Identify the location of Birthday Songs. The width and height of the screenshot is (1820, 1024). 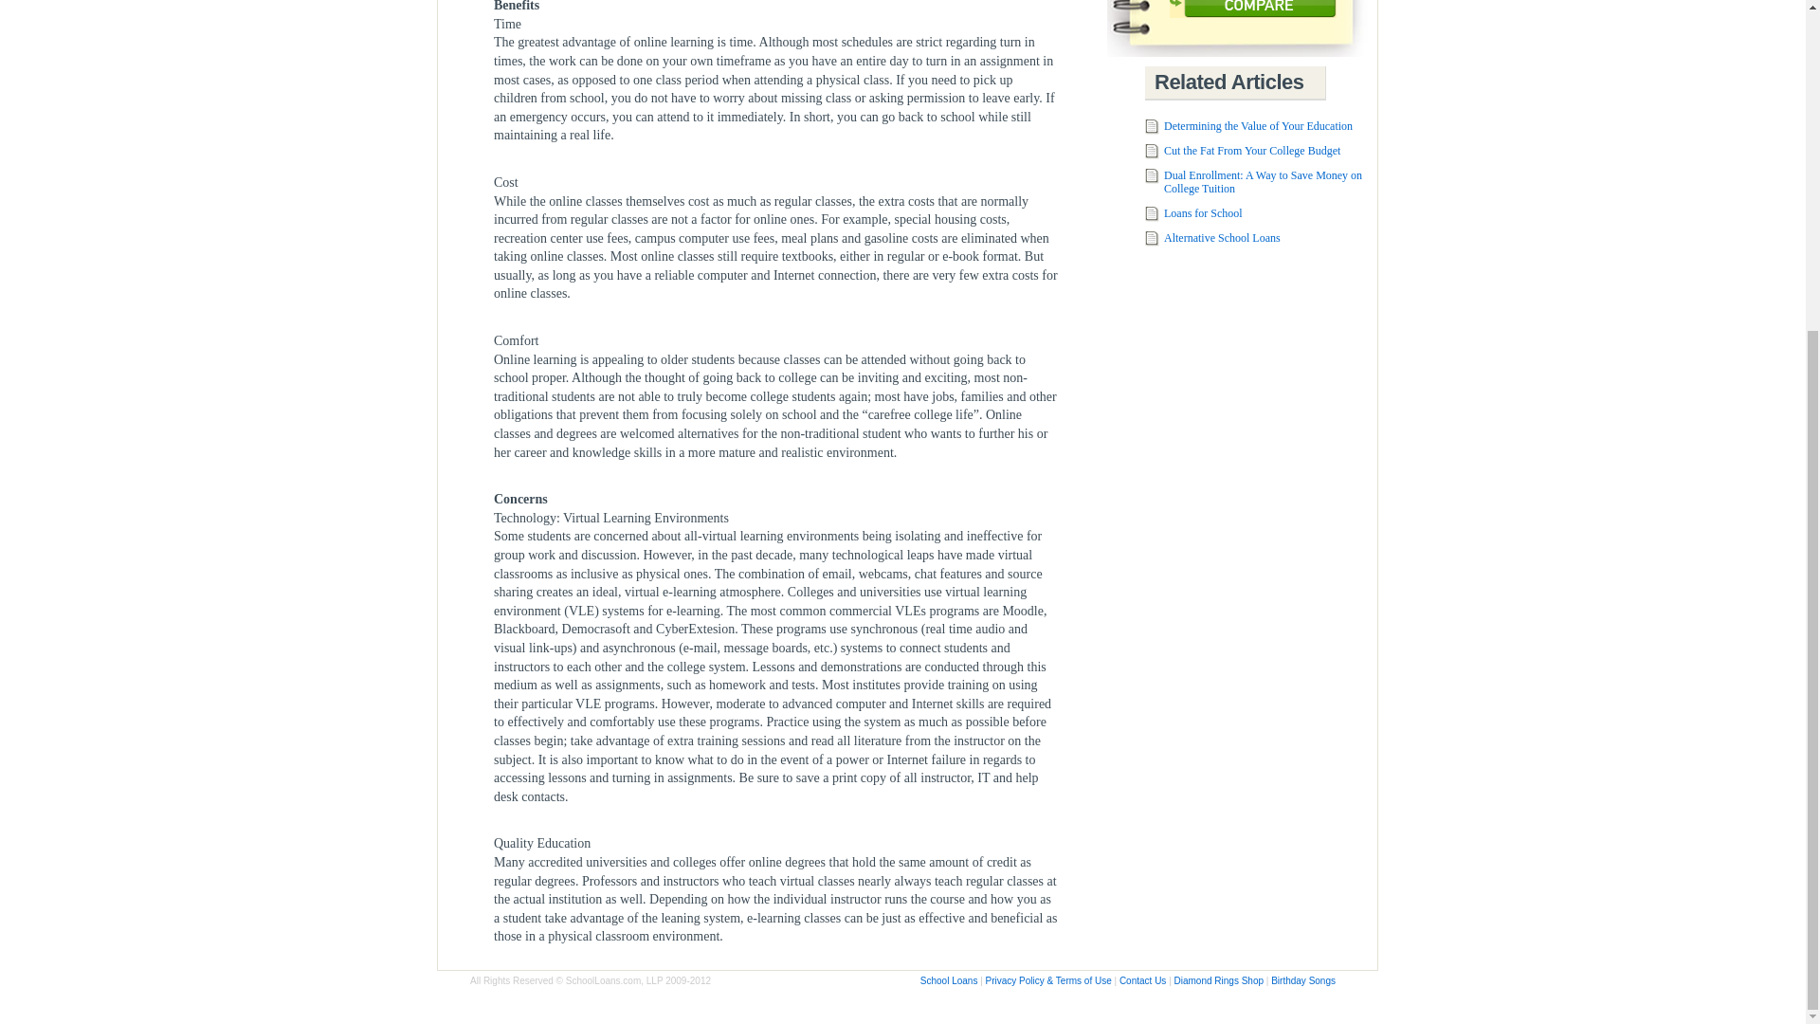
(1302, 980).